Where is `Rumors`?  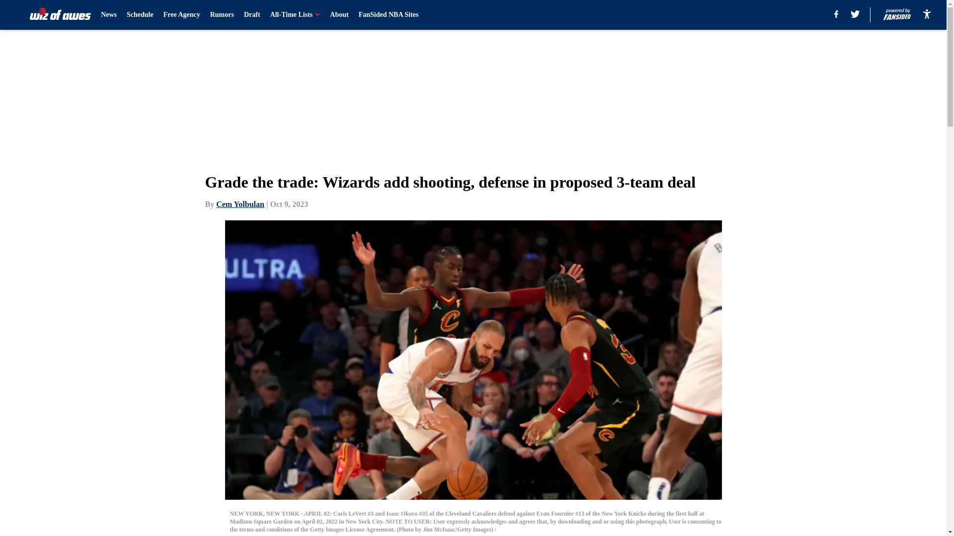 Rumors is located at coordinates (222, 15).